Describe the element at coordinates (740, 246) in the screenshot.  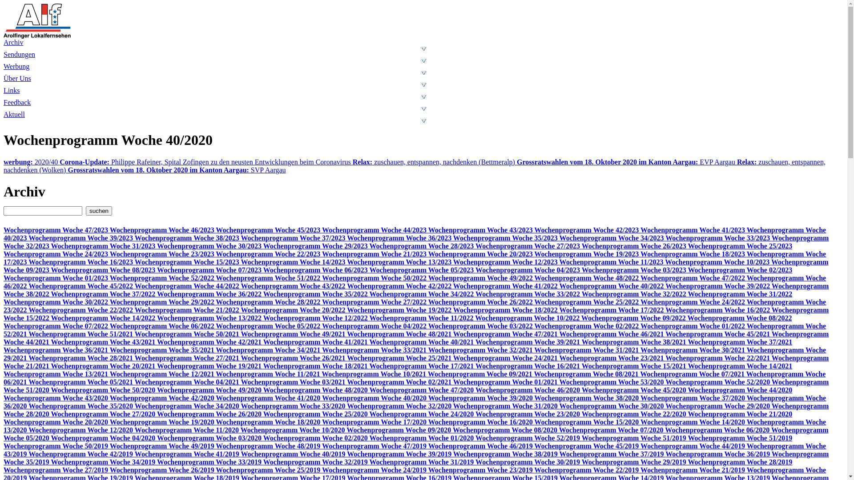
I see `Wochenprogramm Woche 25/2023` at that location.